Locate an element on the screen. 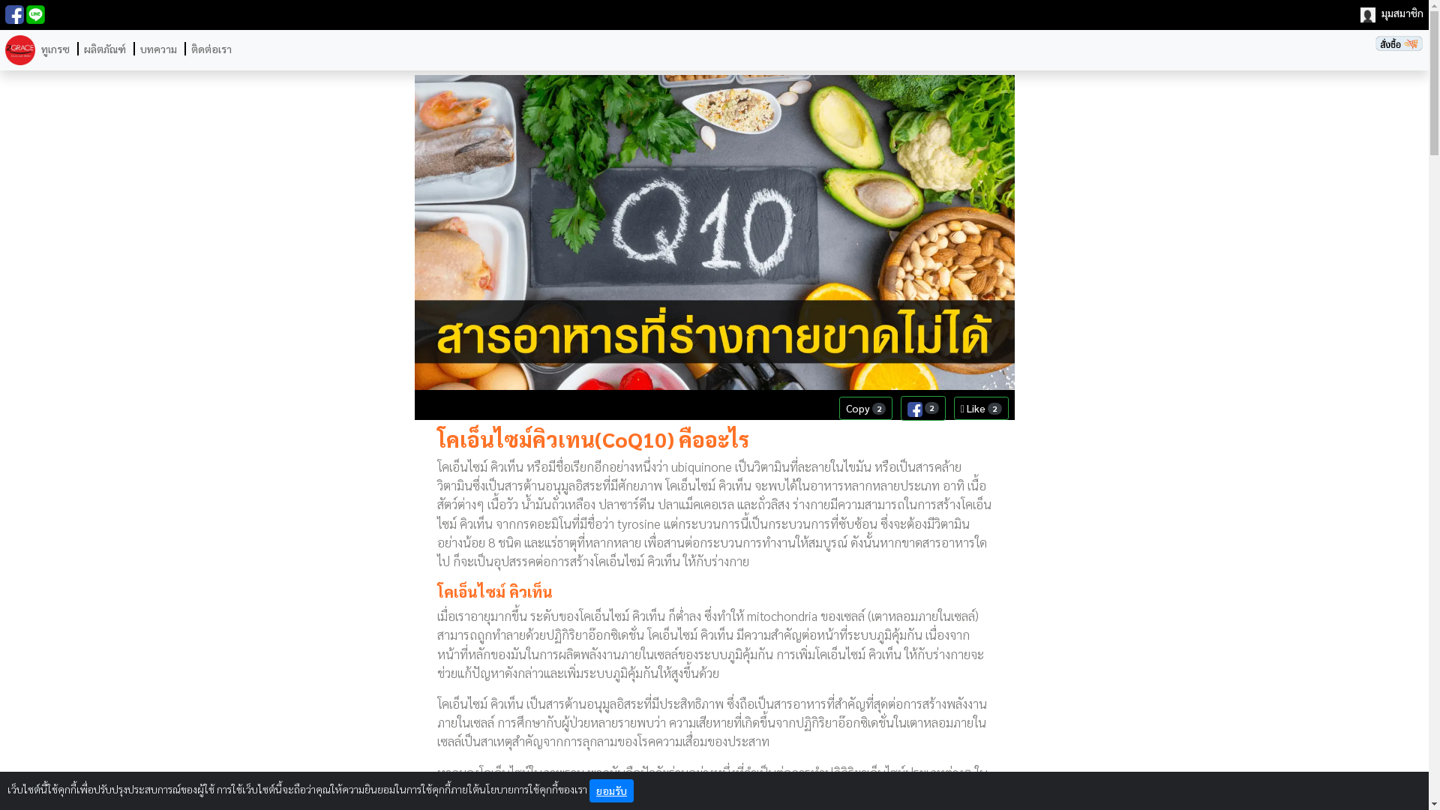 The image size is (1440, 810). 2 is located at coordinates (923, 408).